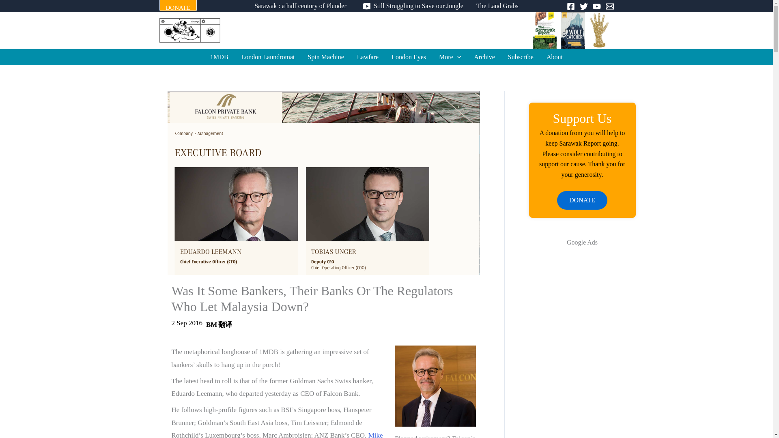  Describe the element at coordinates (450, 57) in the screenshot. I see `More` at that location.